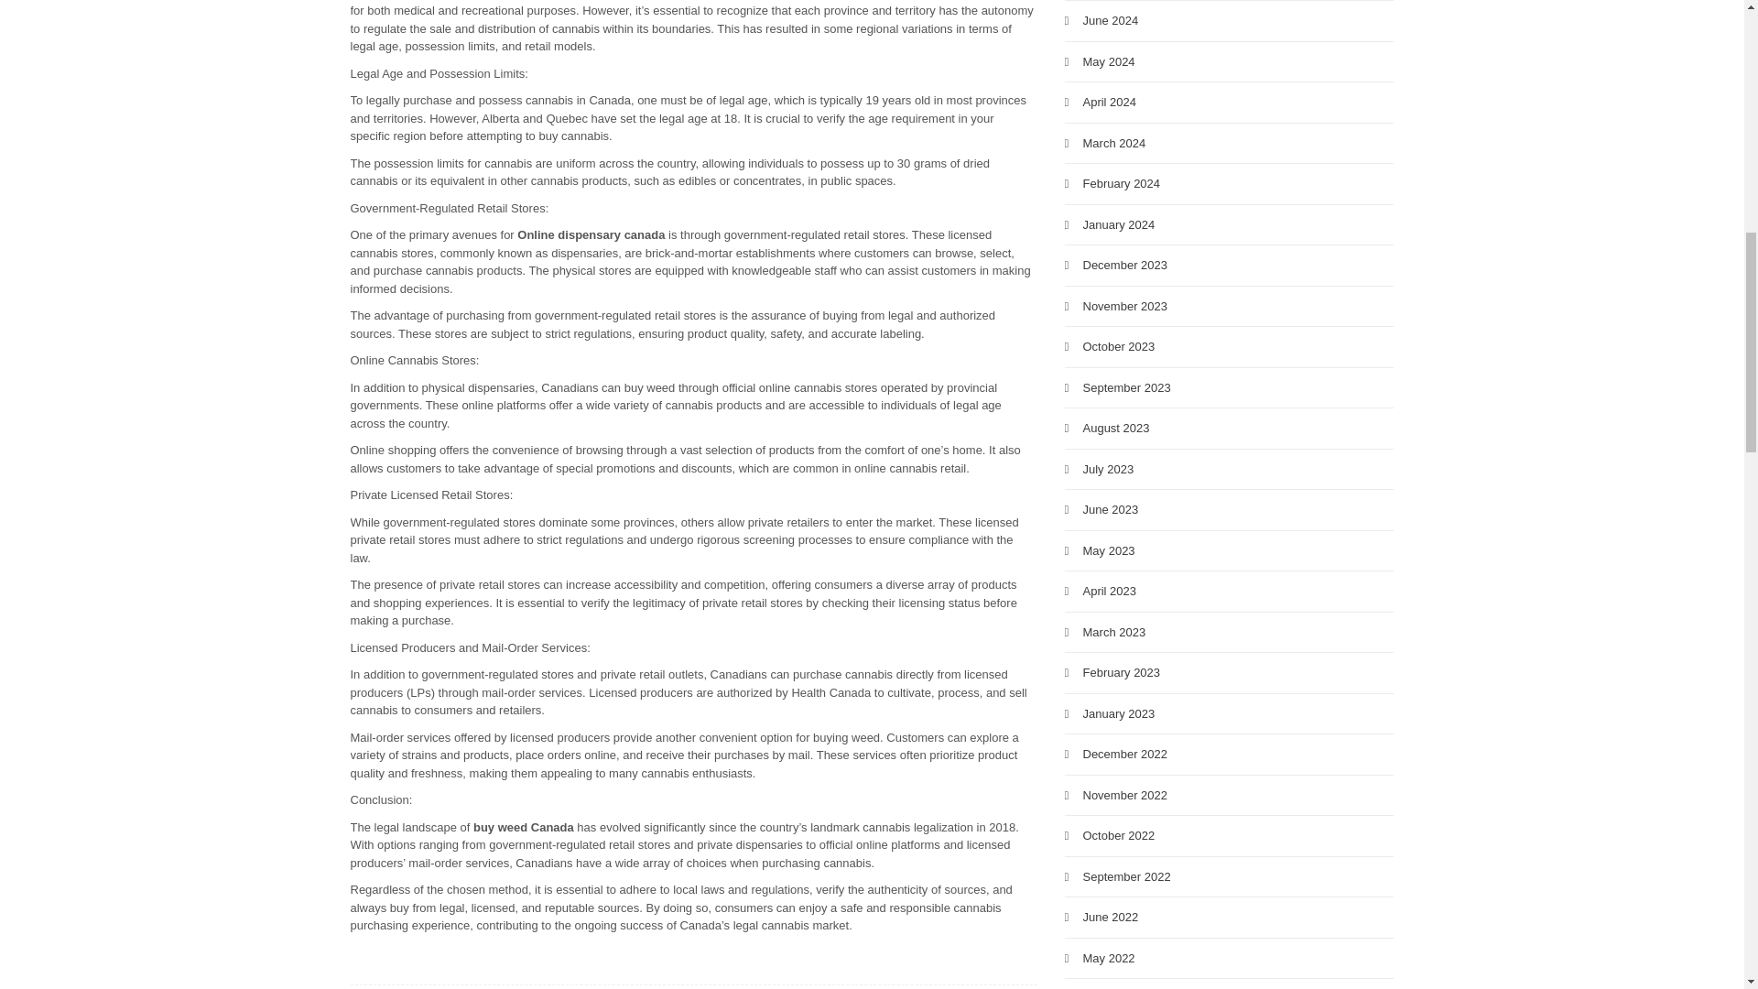 Image resolution: width=1758 pixels, height=989 pixels. Describe the element at coordinates (1124, 265) in the screenshot. I see `December 2023` at that location.